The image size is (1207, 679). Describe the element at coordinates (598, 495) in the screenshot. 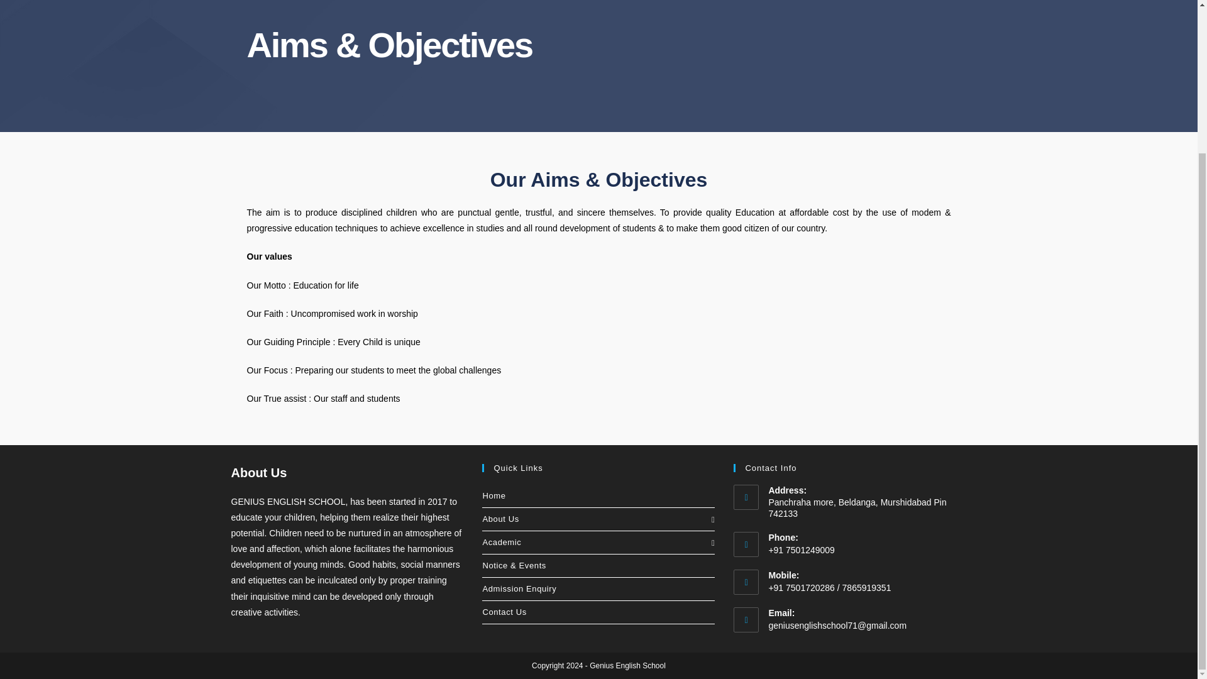

I see `Home` at that location.